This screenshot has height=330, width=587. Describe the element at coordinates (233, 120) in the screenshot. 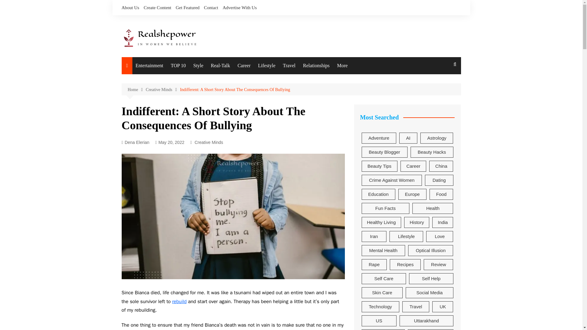

I see `Science` at that location.